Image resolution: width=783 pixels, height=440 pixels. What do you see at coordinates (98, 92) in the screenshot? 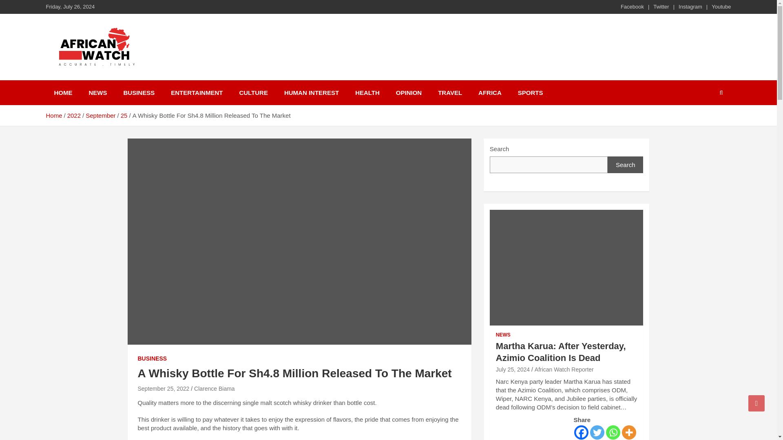
I see `NEWS` at bounding box center [98, 92].